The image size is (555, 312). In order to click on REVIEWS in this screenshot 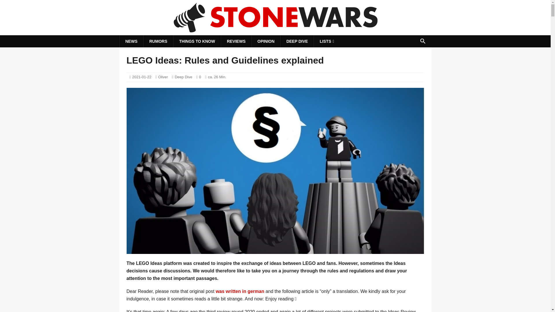, I will do `click(236, 41)`.